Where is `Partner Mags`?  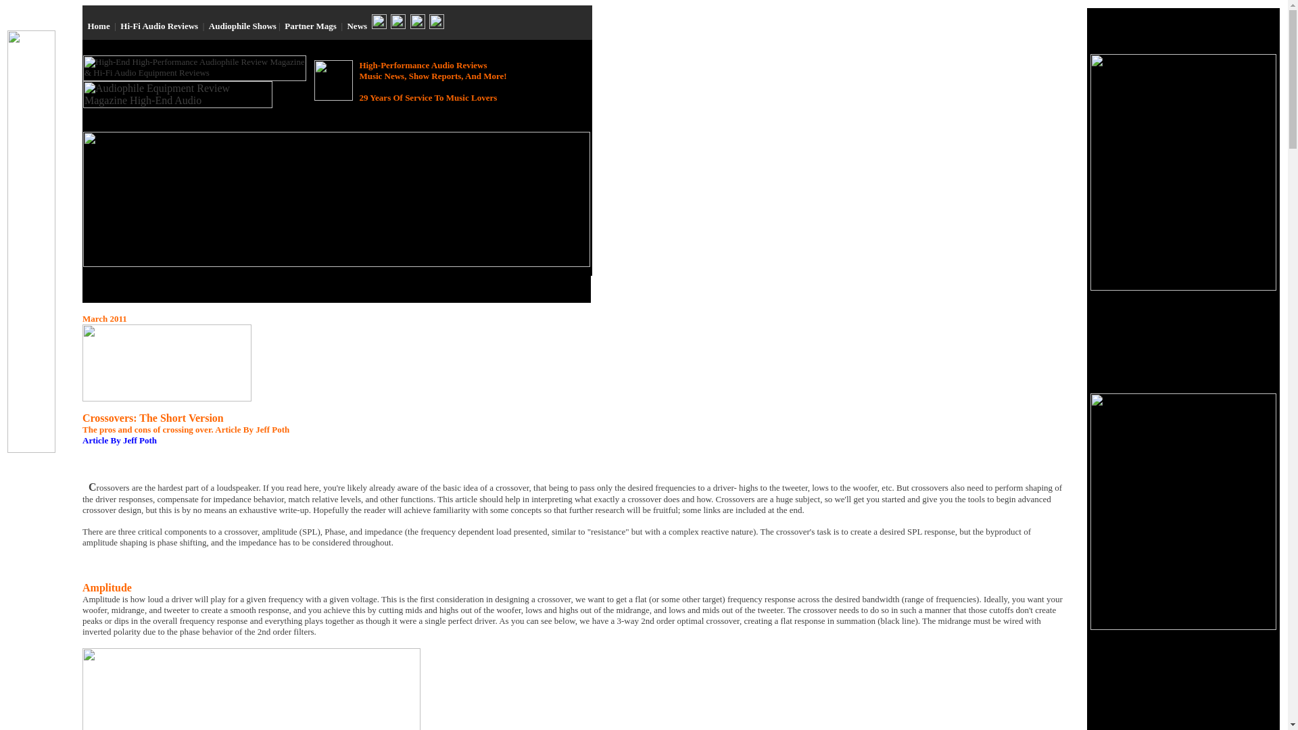 Partner Mags is located at coordinates (310, 26).